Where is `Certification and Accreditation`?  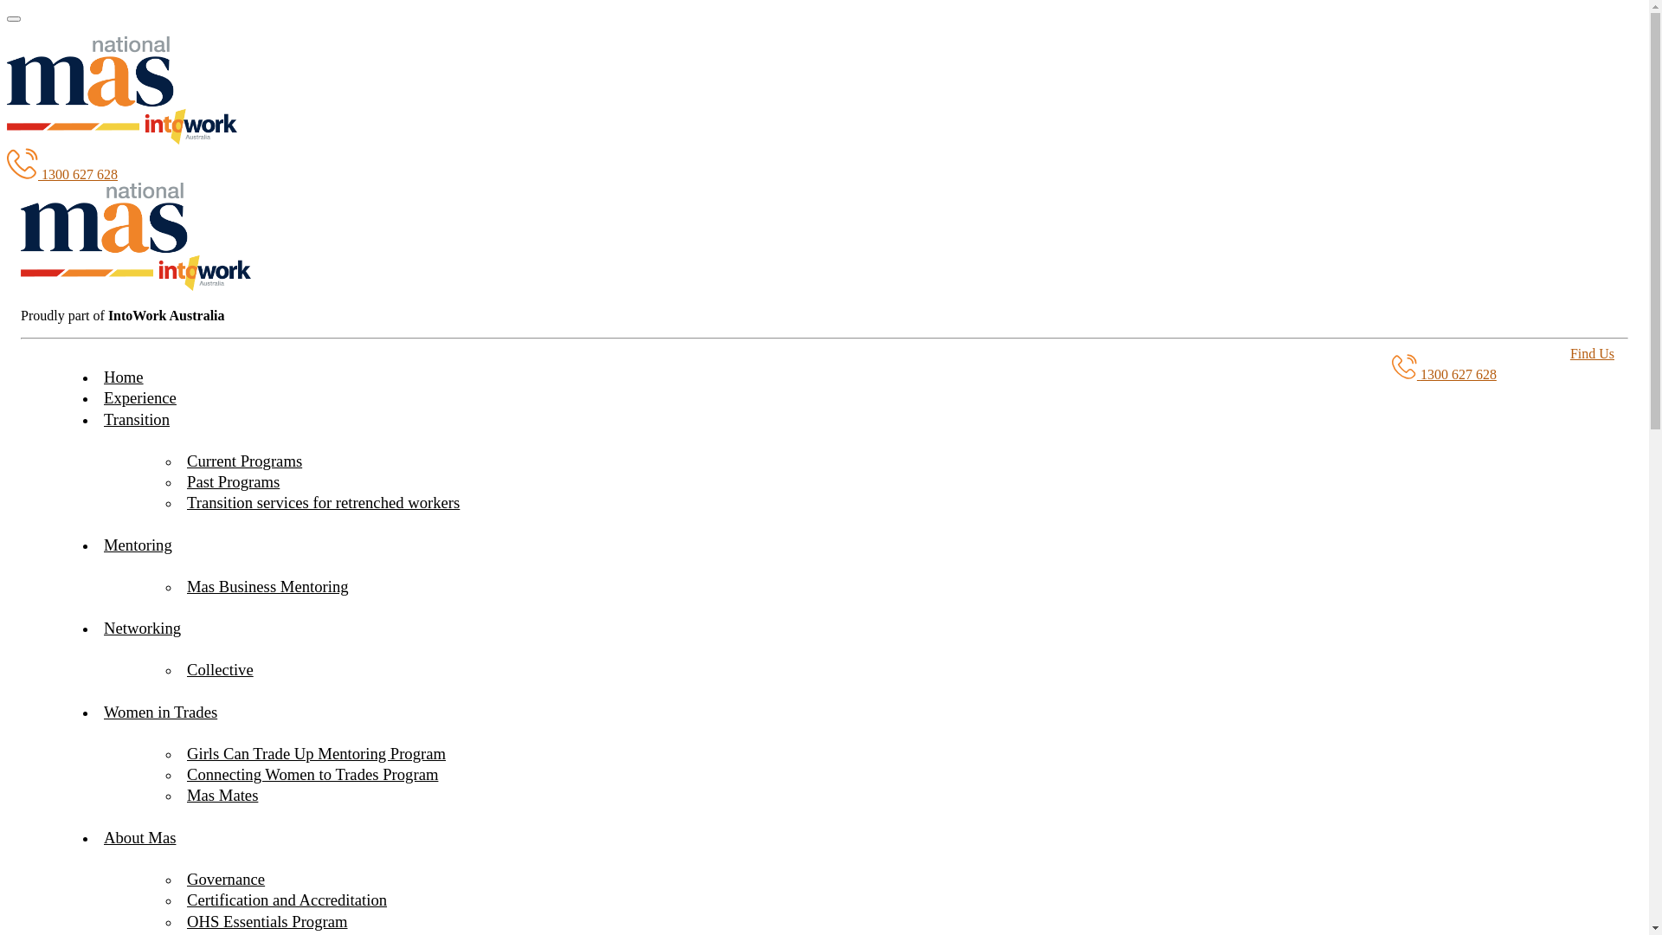
Certification and Accreditation is located at coordinates (287, 900).